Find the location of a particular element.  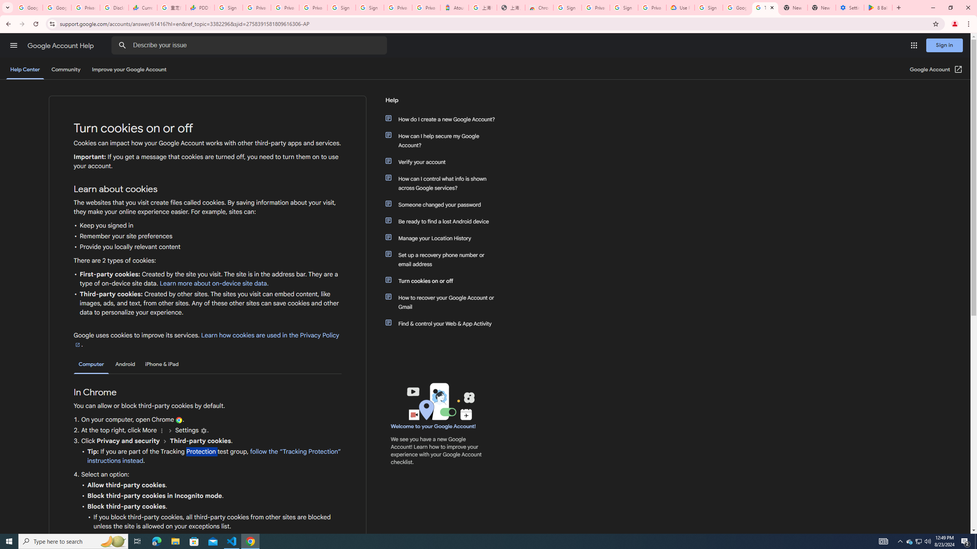

8 Ball Pool - Apps on Google Play is located at coordinates (878, 8).